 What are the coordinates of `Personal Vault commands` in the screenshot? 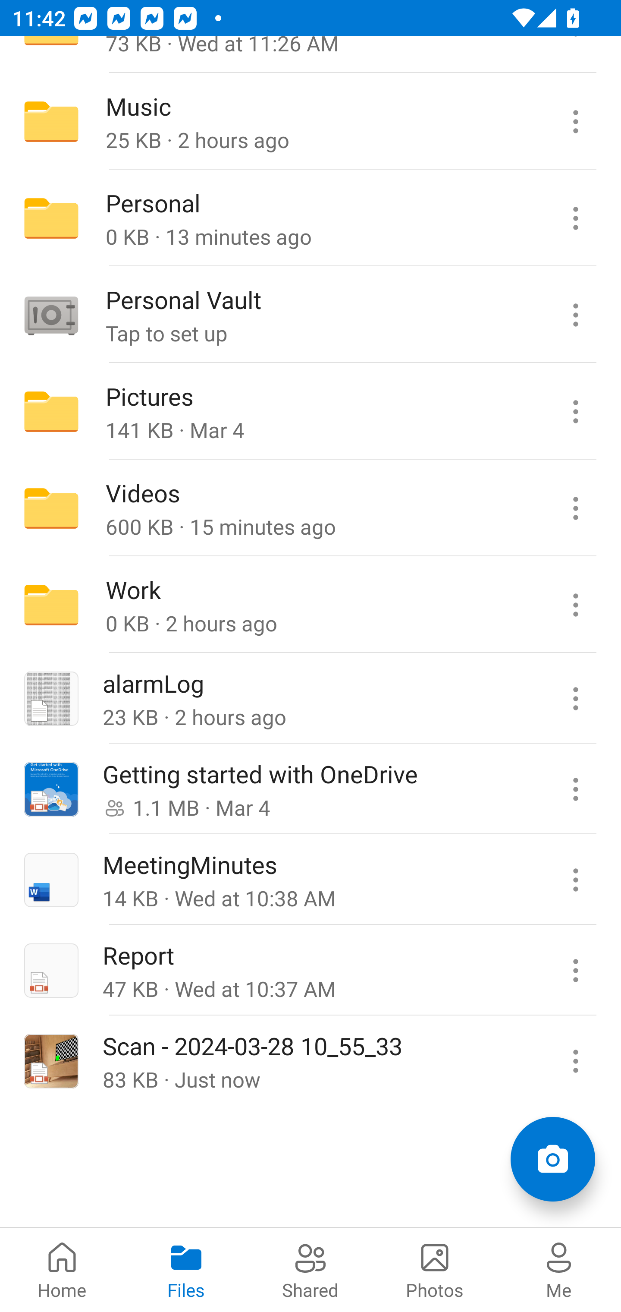 It's located at (575, 315).